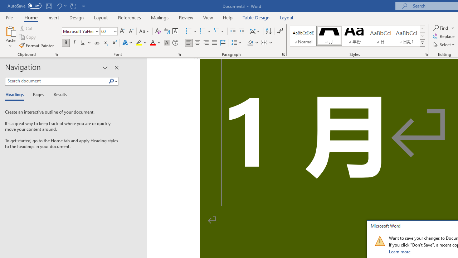  What do you see at coordinates (57, 81) in the screenshot?
I see `Search document` at bounding box center [57, 81].